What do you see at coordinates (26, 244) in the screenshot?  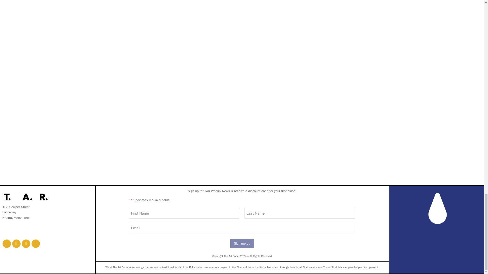 I see `Facebook` at bounding box center [26, 244].